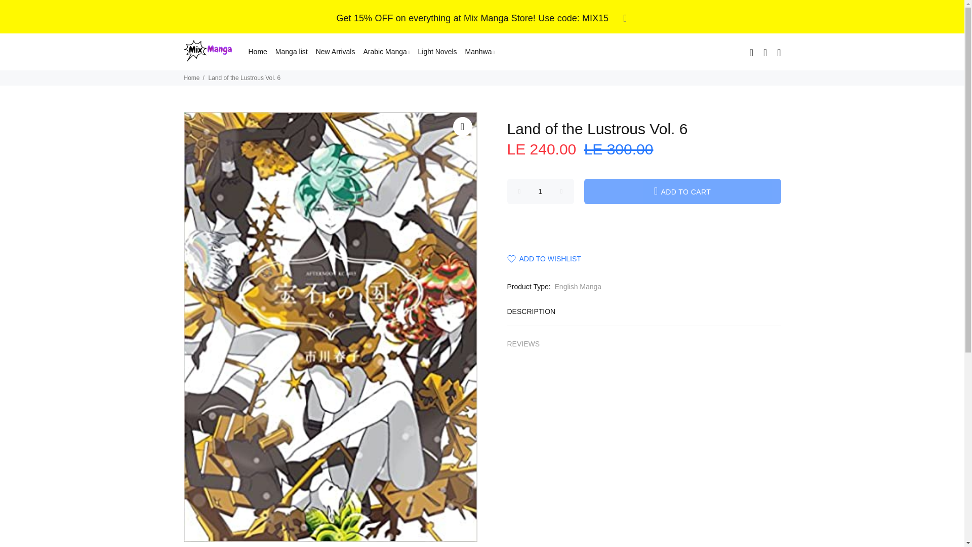  Describe the element at coordinates (386, 52) in the screenshot. I see `Arabic Manga` at that location.